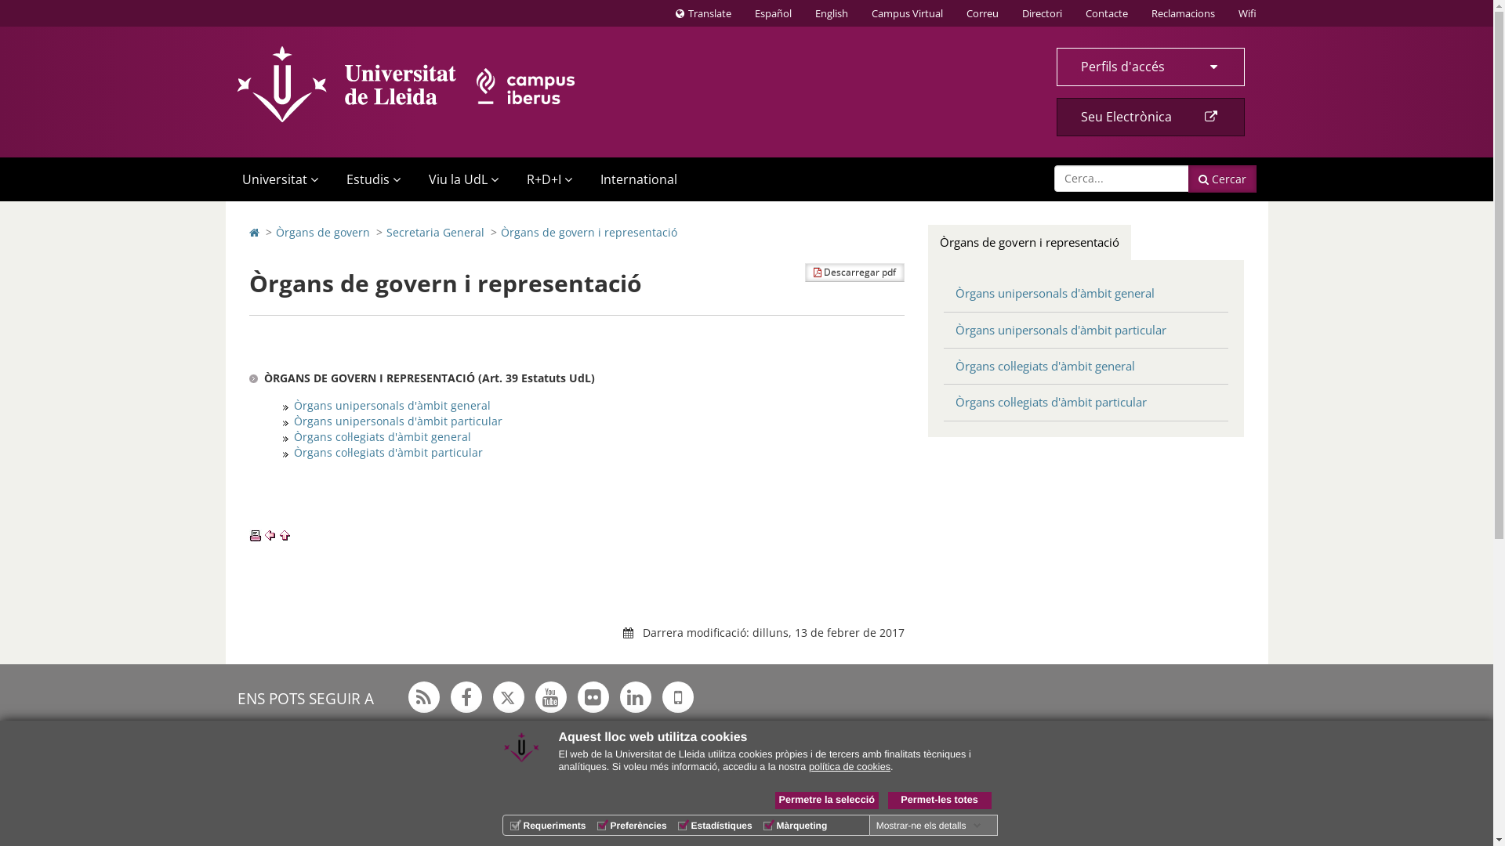 Image resolution: width=1505 pixels, height=846 pixels. I want to click on UdL App, so click(677, 697).